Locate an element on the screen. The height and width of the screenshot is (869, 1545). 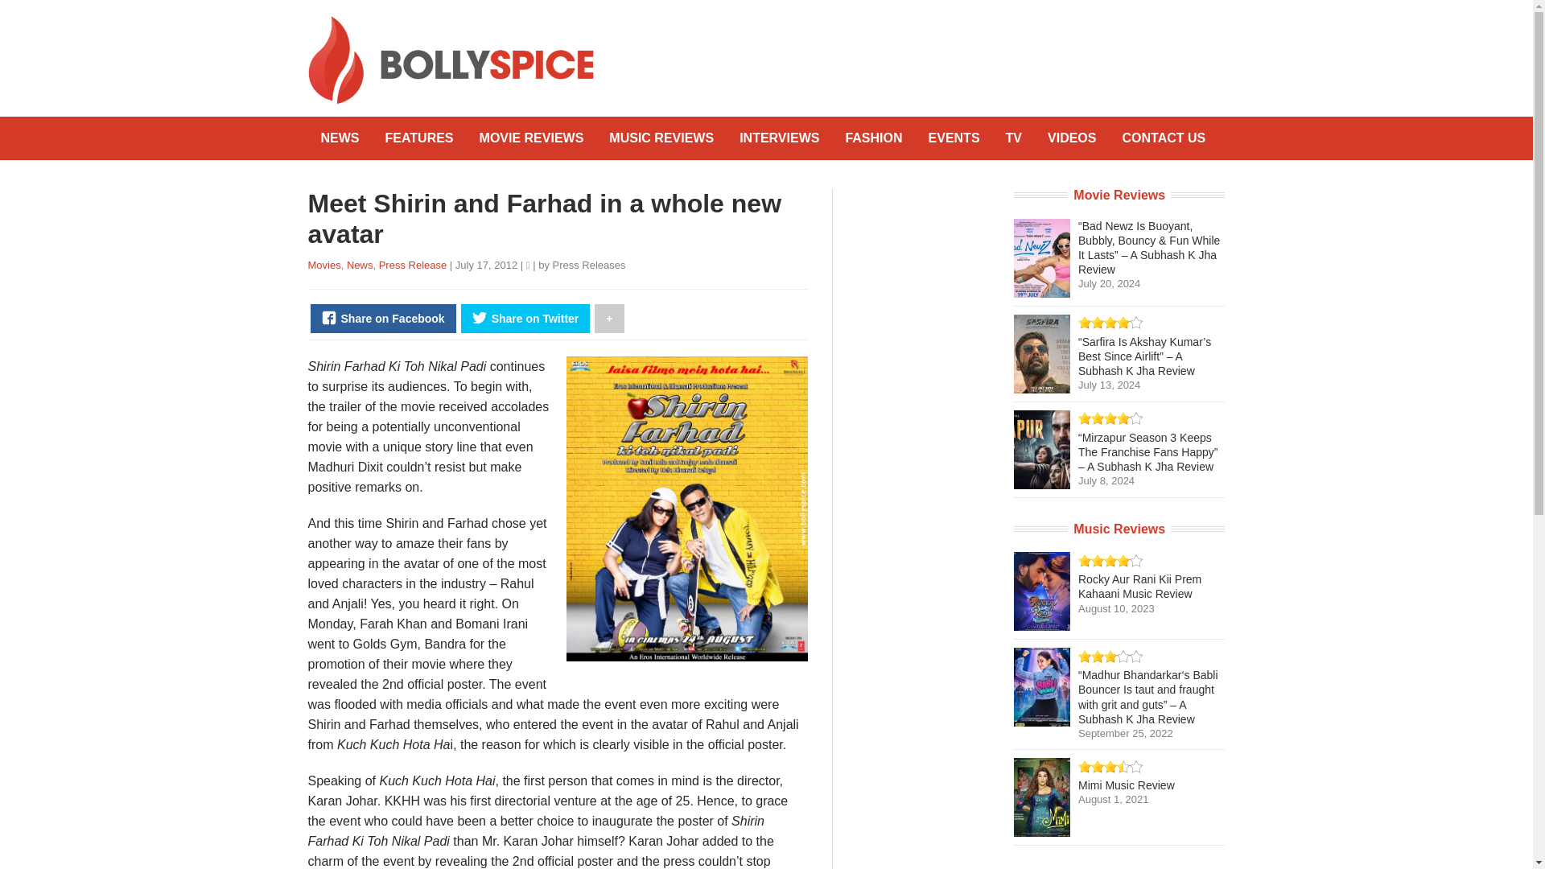
NEWS is located at coordinates (340, 138).